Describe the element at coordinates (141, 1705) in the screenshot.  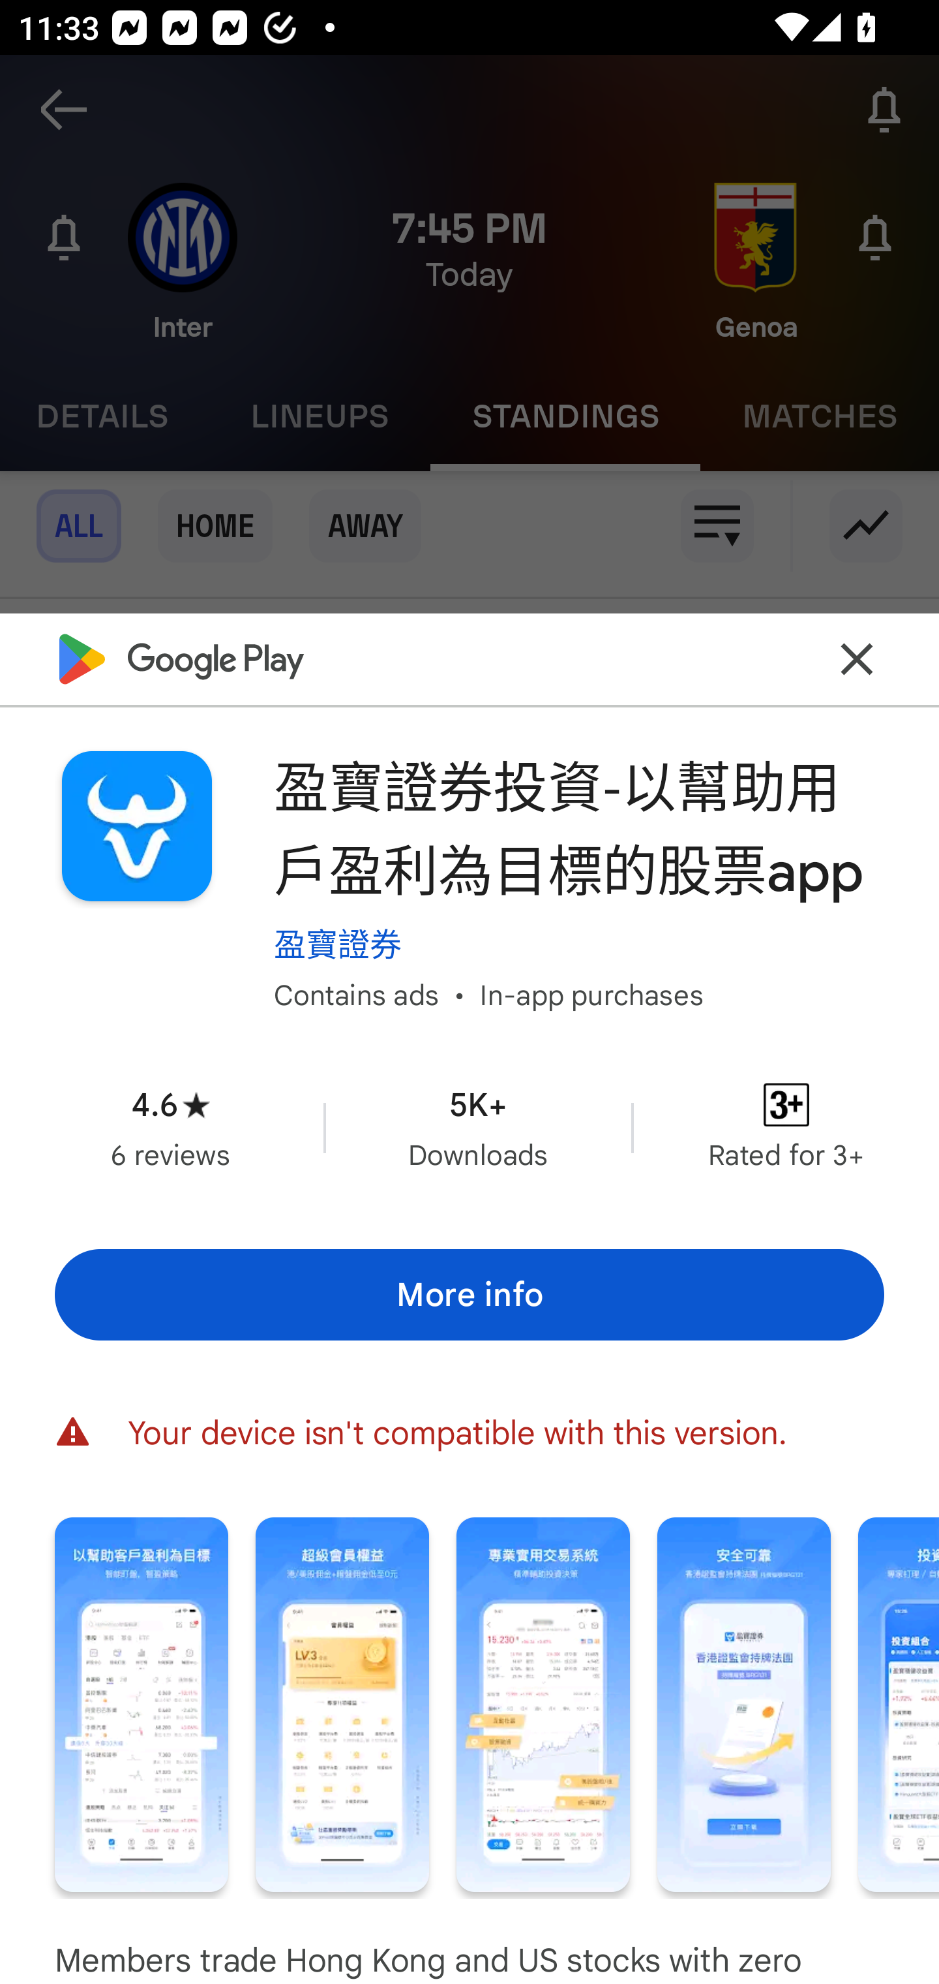
I see `Screenshot "1" of "8"` at that location.